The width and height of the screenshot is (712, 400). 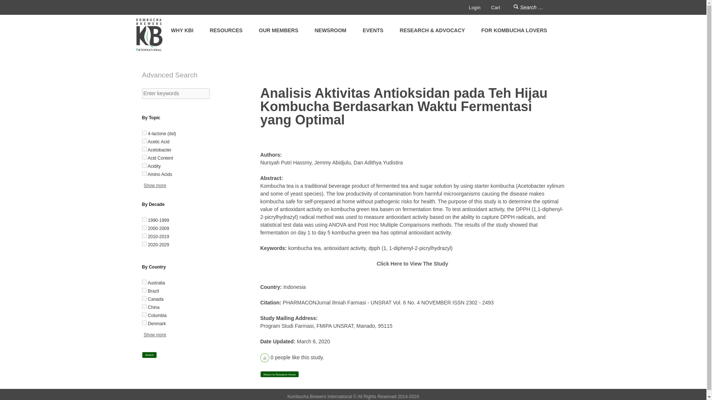 I want to click on OUR MEMBERS, so click(x=278, y=30).